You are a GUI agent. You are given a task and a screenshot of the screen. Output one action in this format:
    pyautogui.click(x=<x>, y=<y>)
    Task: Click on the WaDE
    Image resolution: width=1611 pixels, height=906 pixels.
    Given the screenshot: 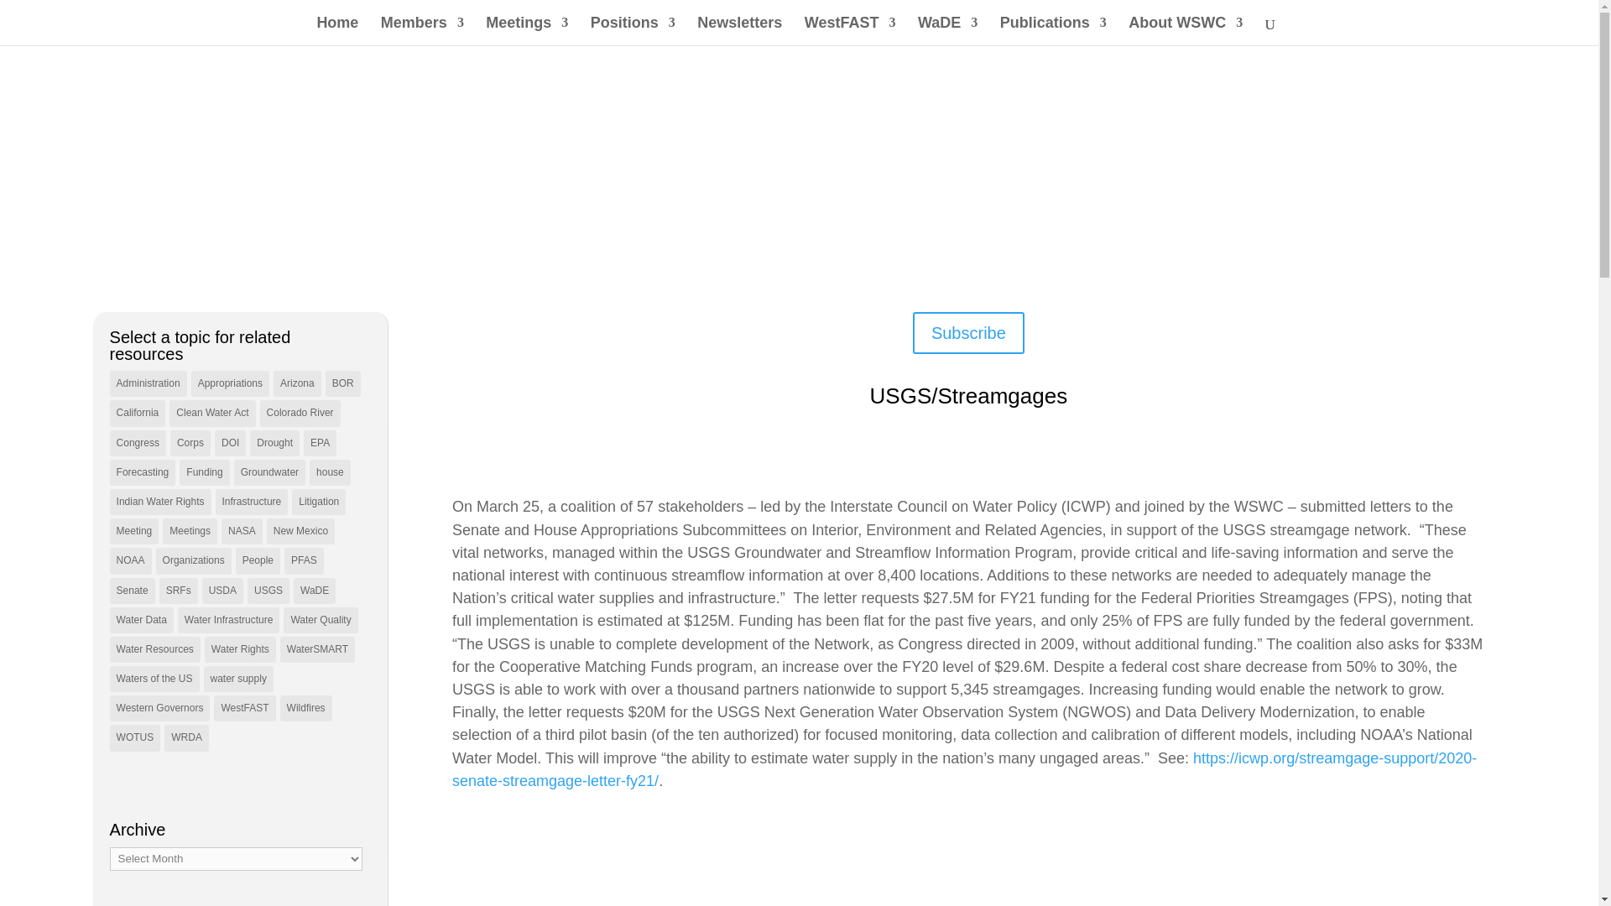 What is the action you would take?
    pyautogui.click(x=948, y=31)
    